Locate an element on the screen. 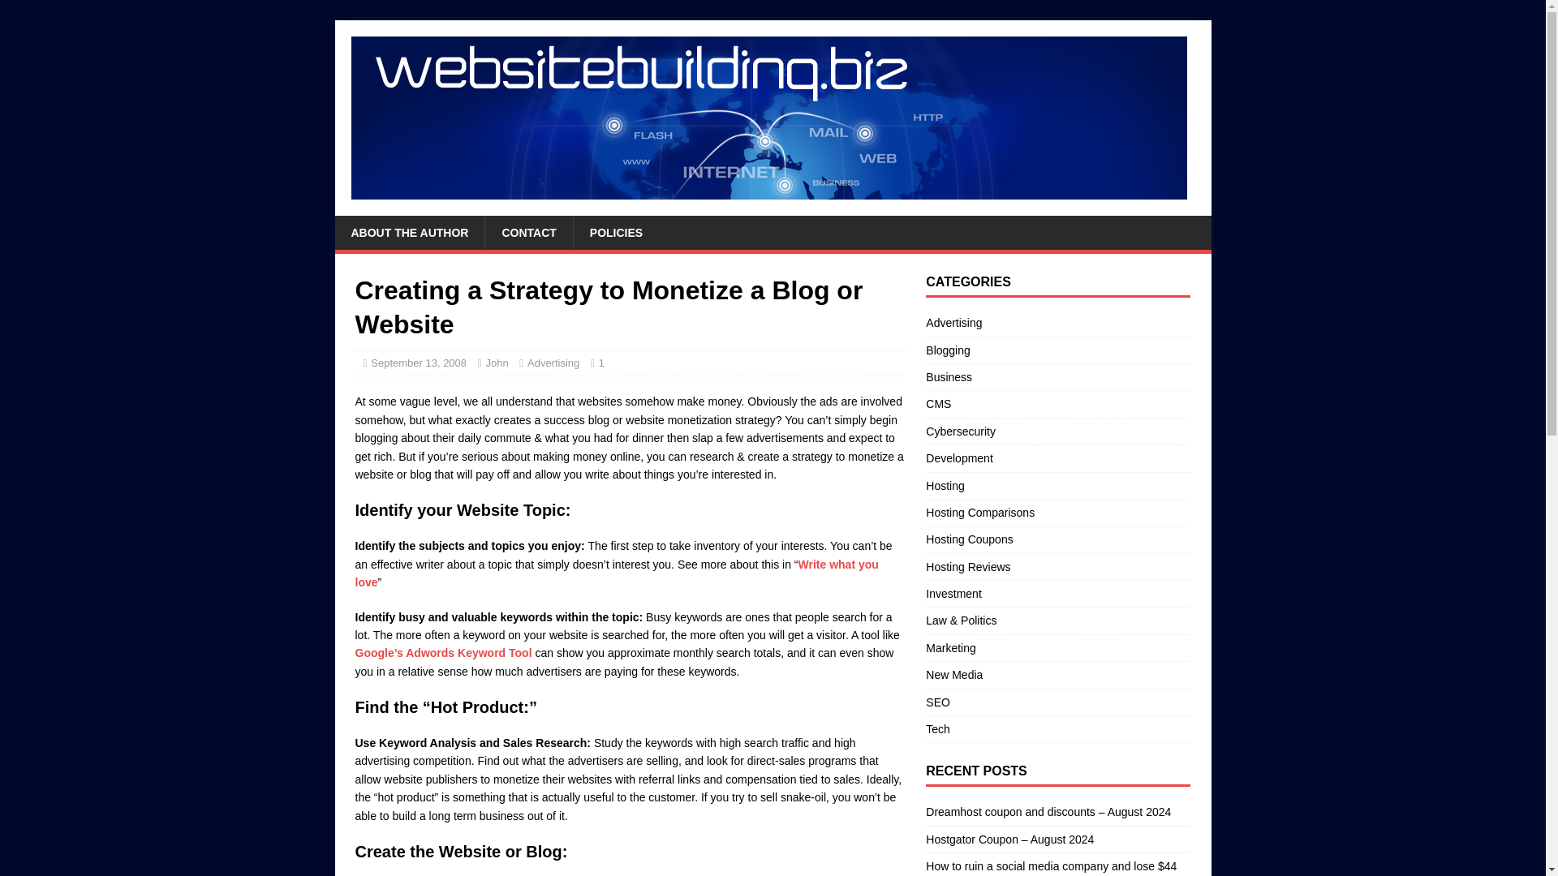 The height and width of the screenshot is (876, 1558). Blogging is located at coordinates (1057, 350).